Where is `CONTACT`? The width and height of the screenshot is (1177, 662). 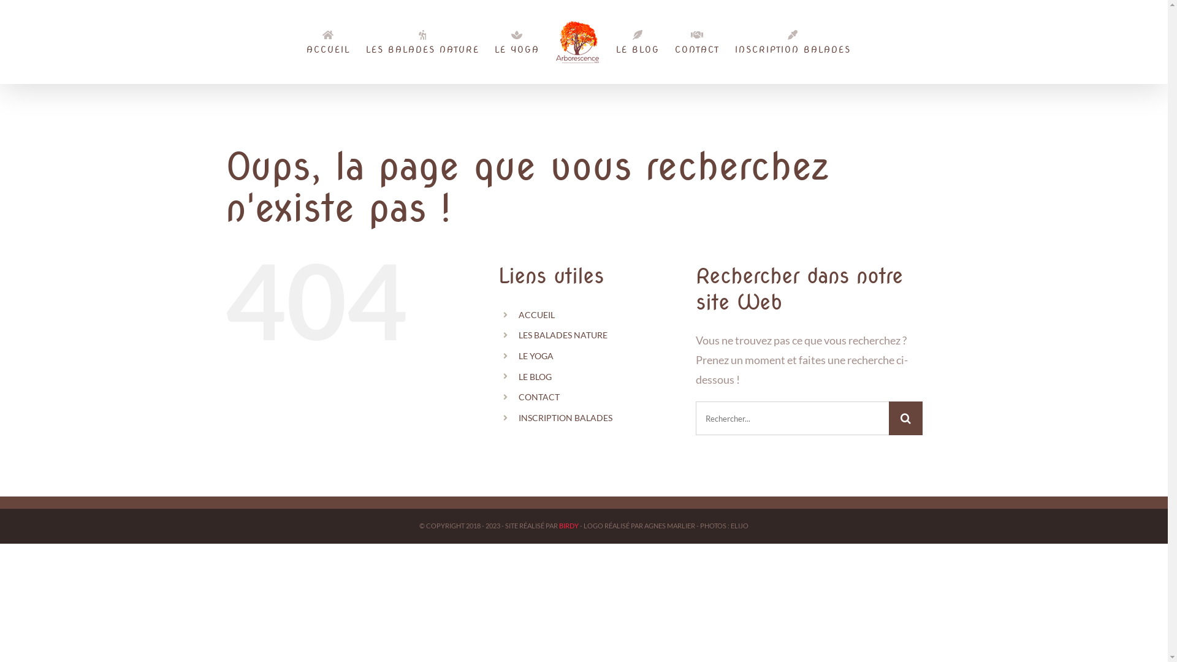
CONTACT is located at coordinates (698, 42).